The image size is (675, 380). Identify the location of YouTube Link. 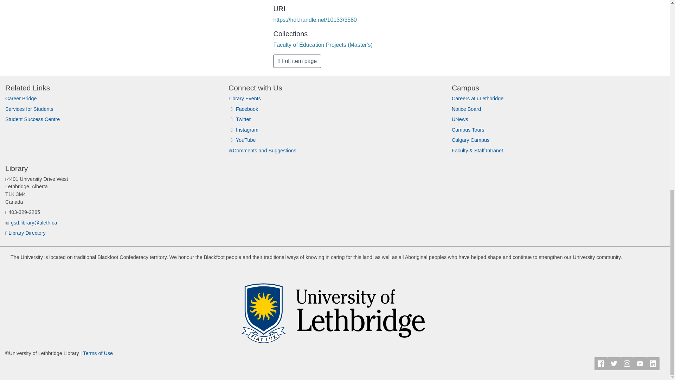
(640, 363).